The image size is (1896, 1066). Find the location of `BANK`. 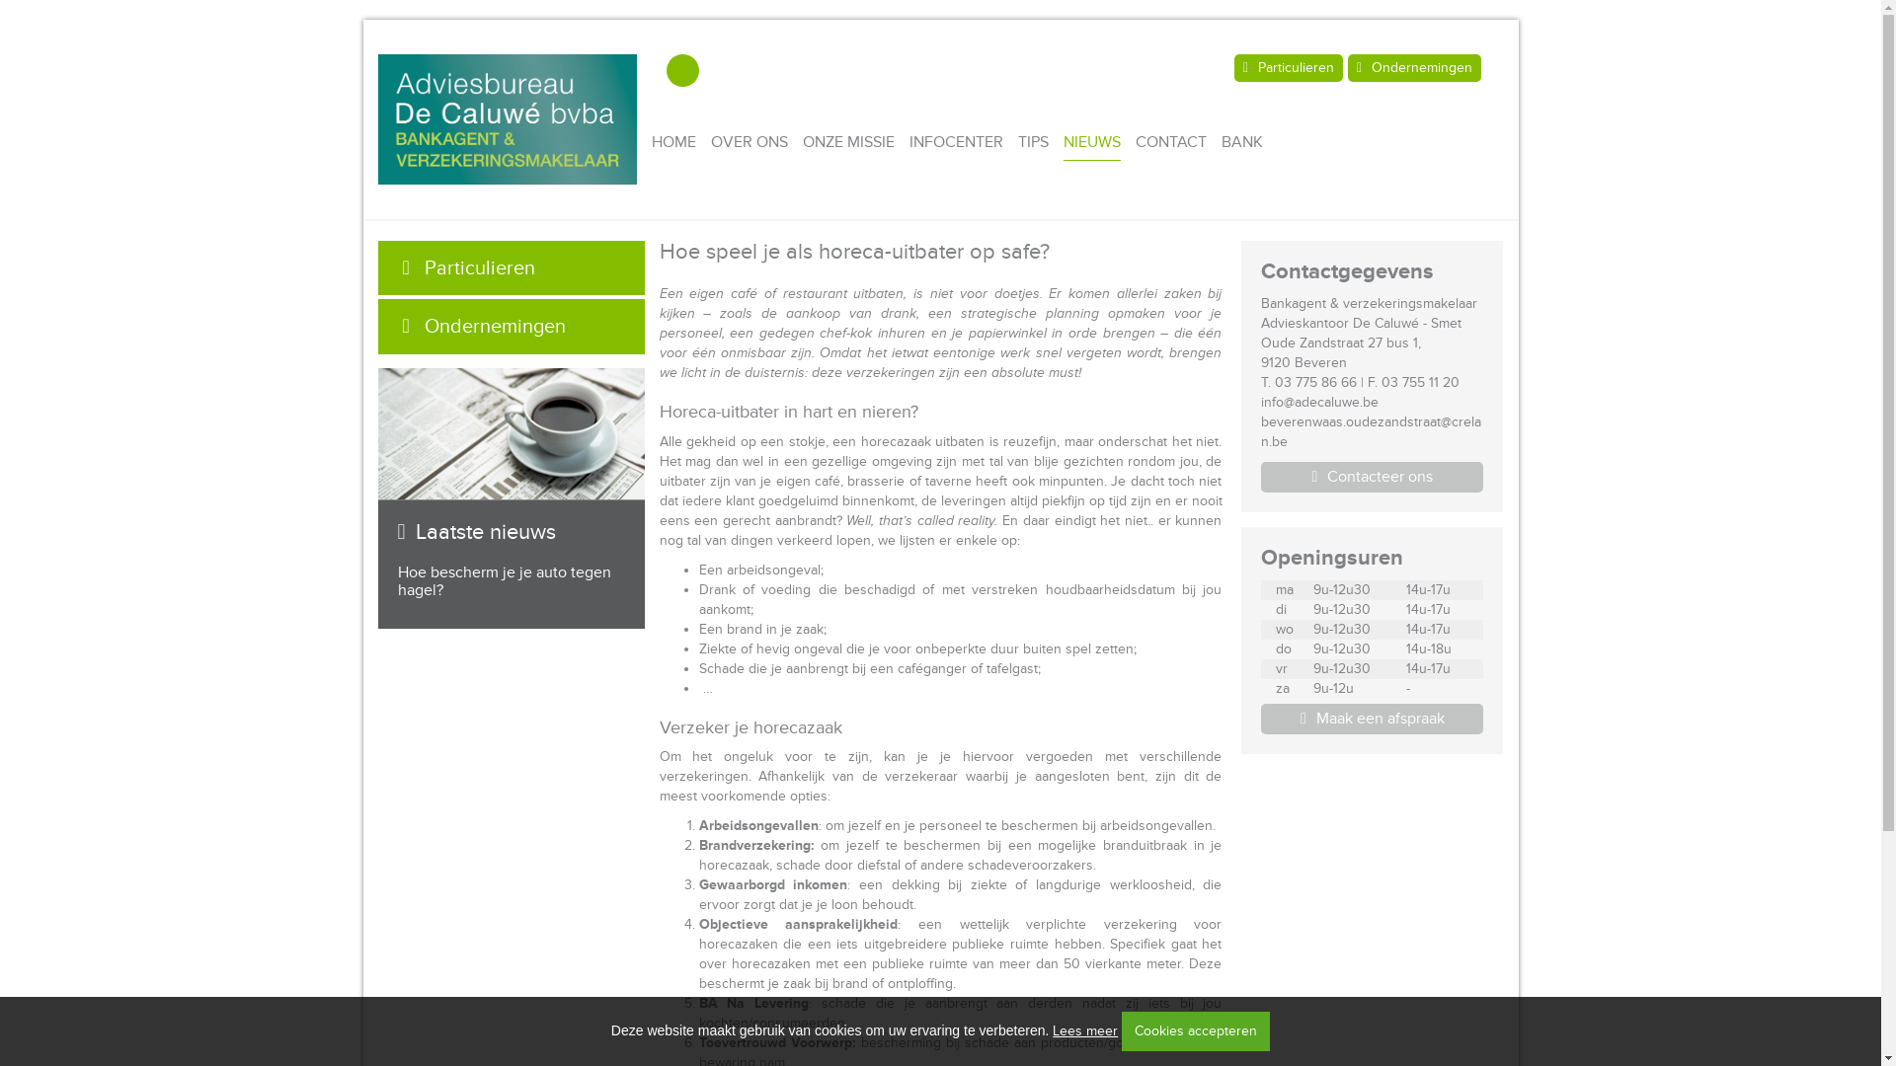

BANK is located at coordinates (1242, 142).